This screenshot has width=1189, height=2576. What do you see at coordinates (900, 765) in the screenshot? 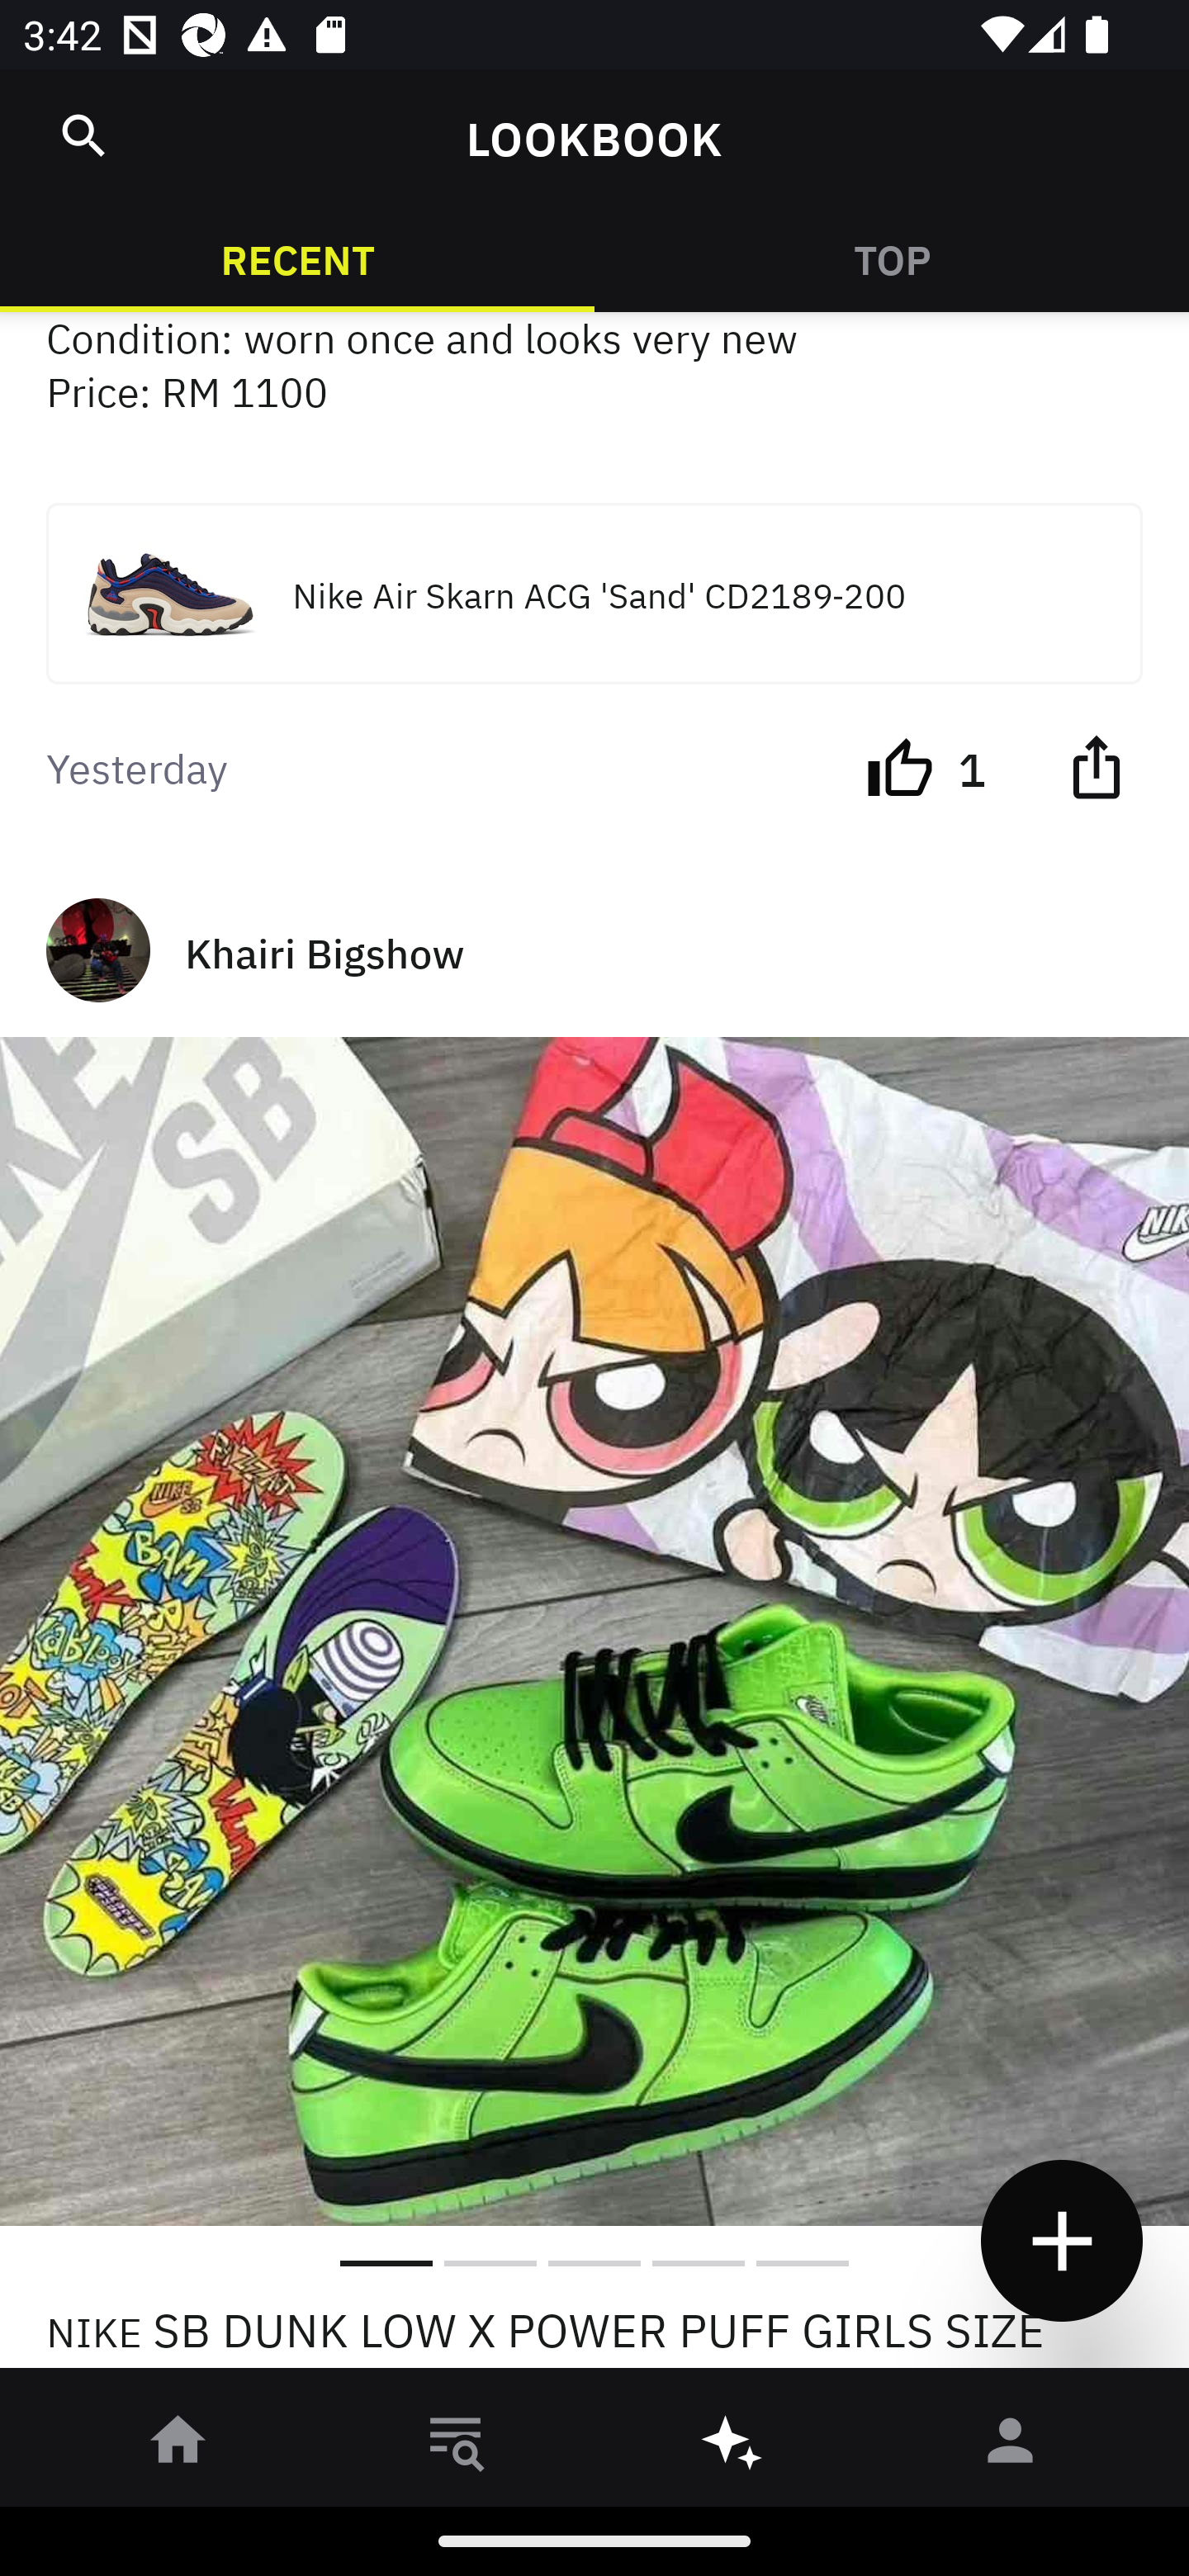
I see `󰔔` at bounding box center [900, 765].